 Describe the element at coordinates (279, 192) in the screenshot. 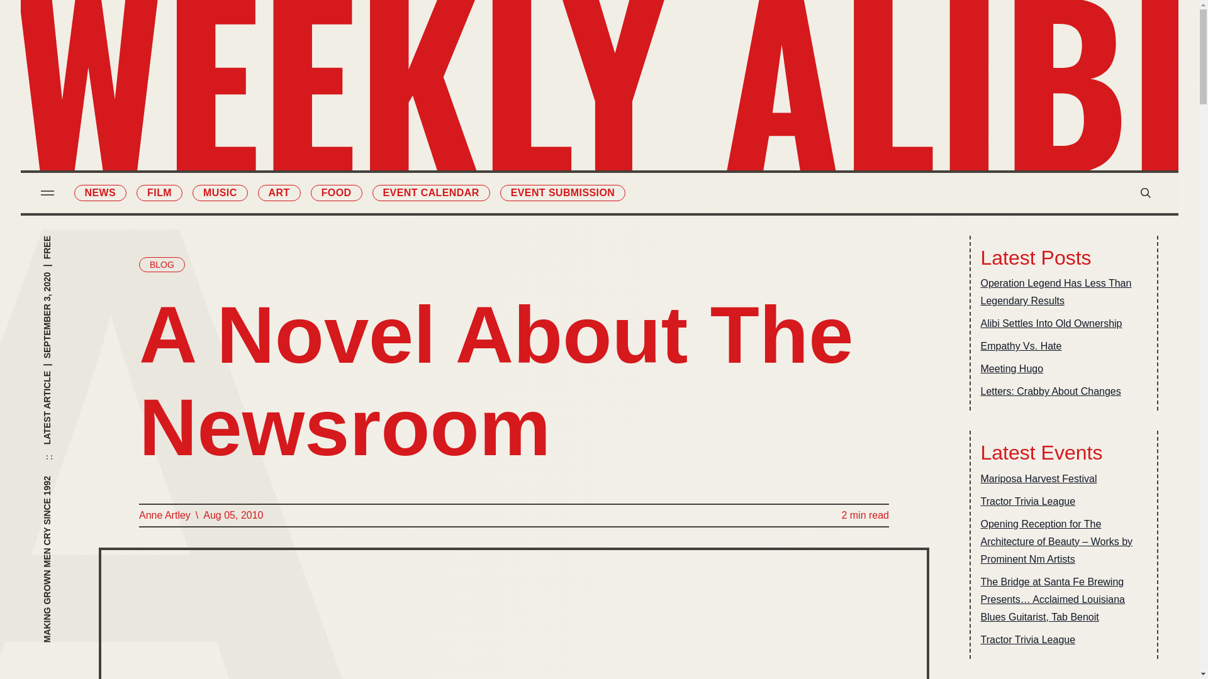

I see `ART` at that location.